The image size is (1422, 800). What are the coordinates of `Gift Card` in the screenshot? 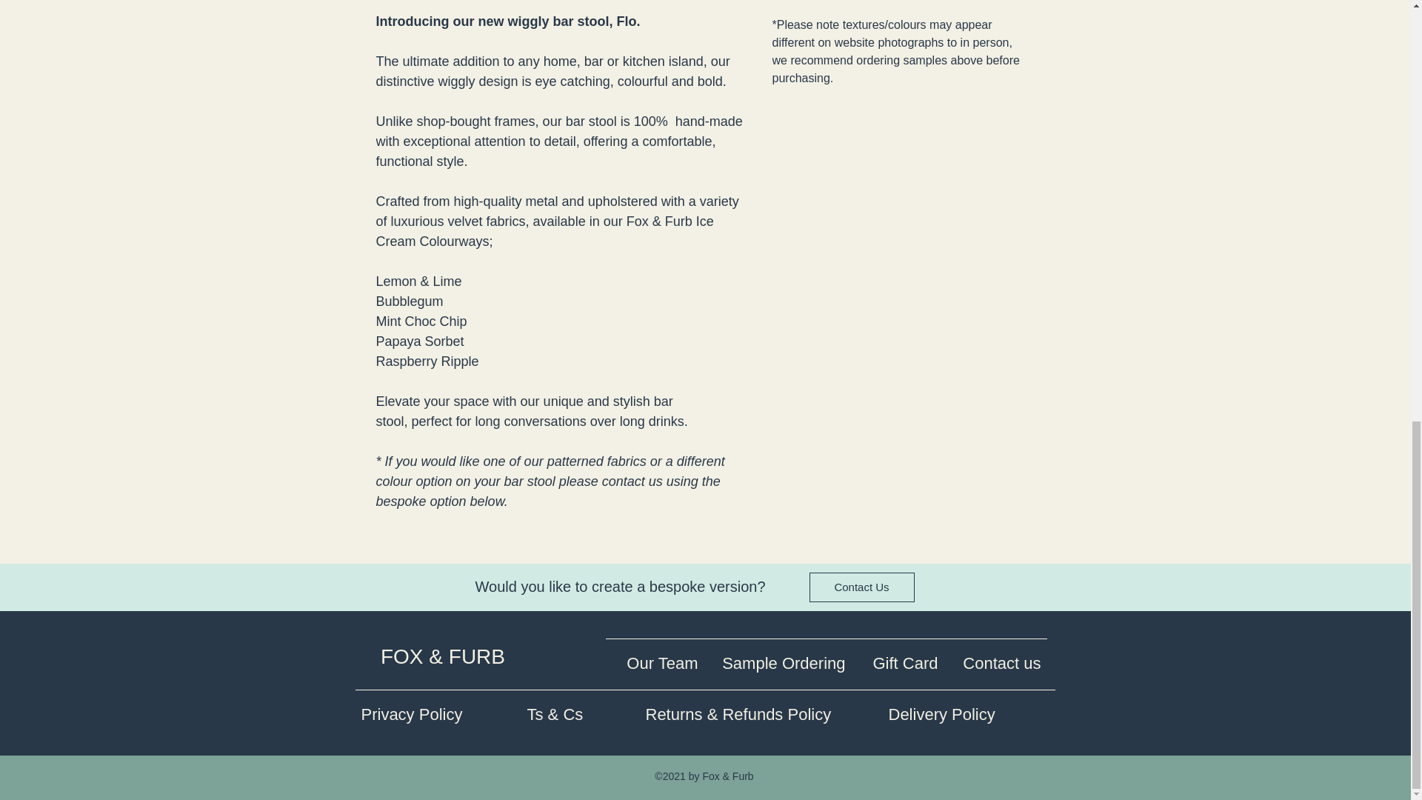 It's located at (898, 656).